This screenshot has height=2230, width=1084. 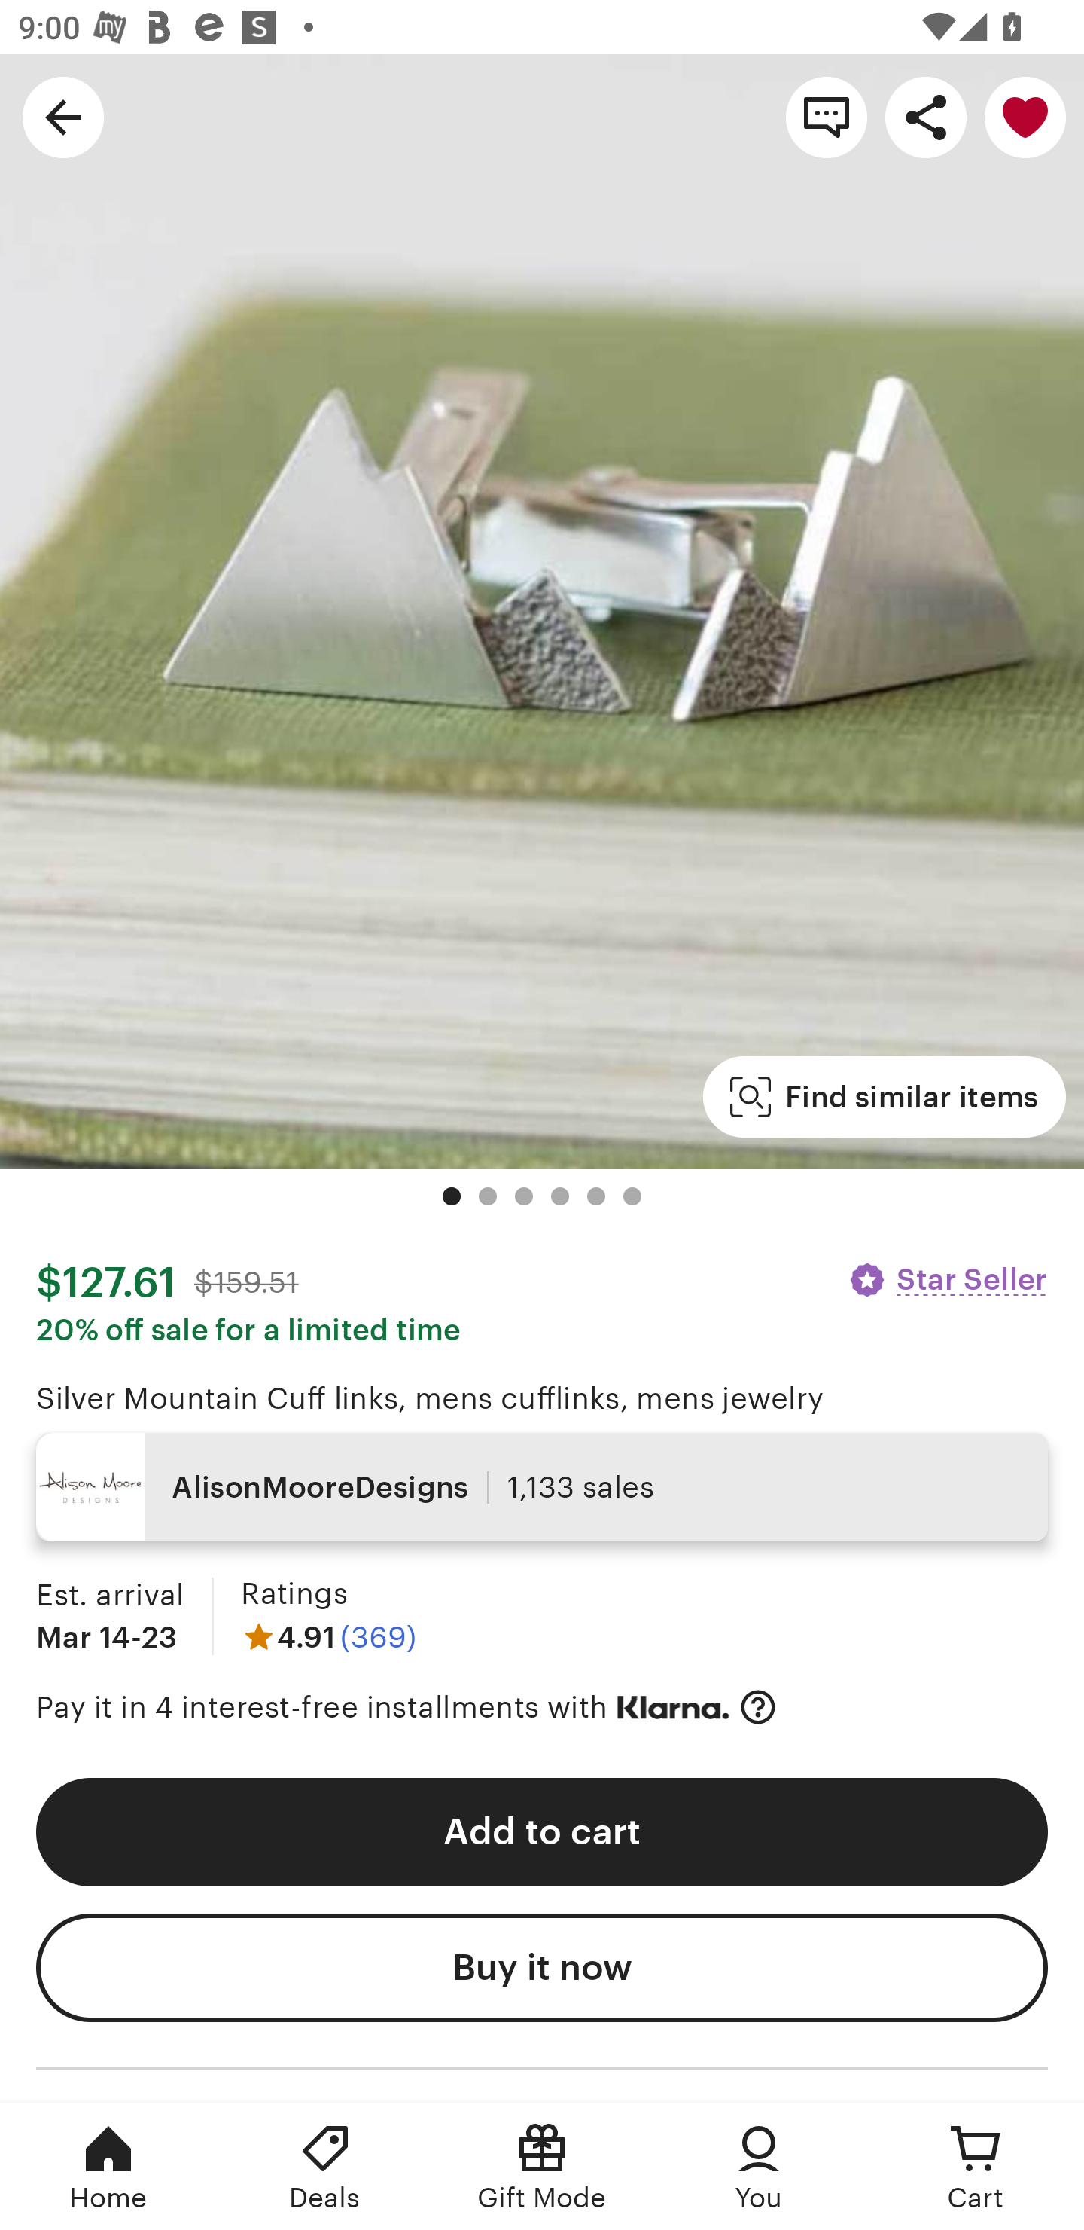 I want to click on You, so click(x=759, y=2167).